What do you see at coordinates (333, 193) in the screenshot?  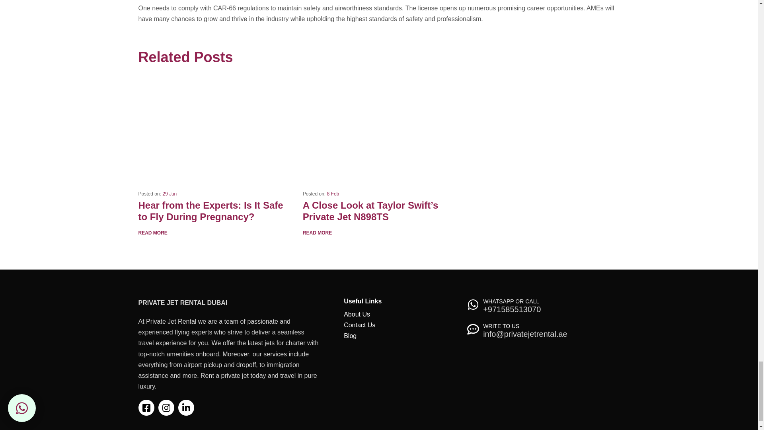 I see `8 Feb` at bounding box center [333, 193].